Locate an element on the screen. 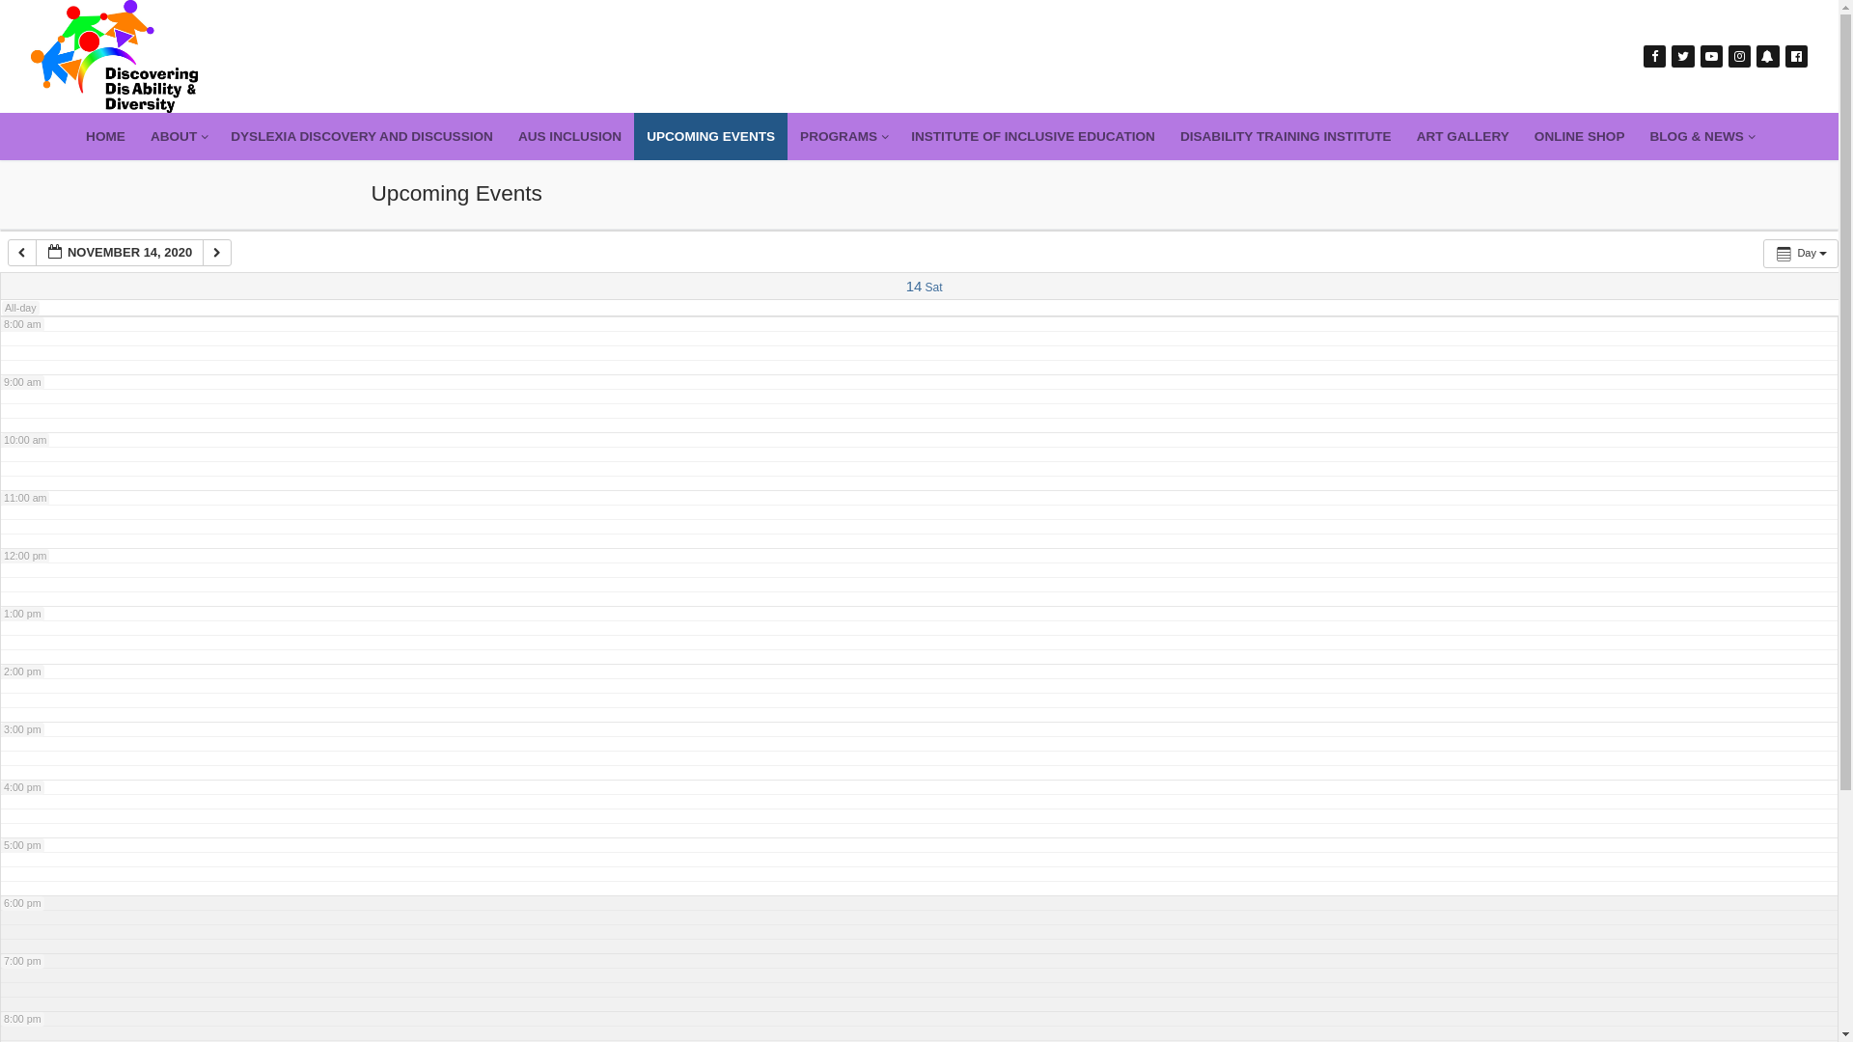  NOVEMBER 14, 2020 is located at coordinates (120, 253).